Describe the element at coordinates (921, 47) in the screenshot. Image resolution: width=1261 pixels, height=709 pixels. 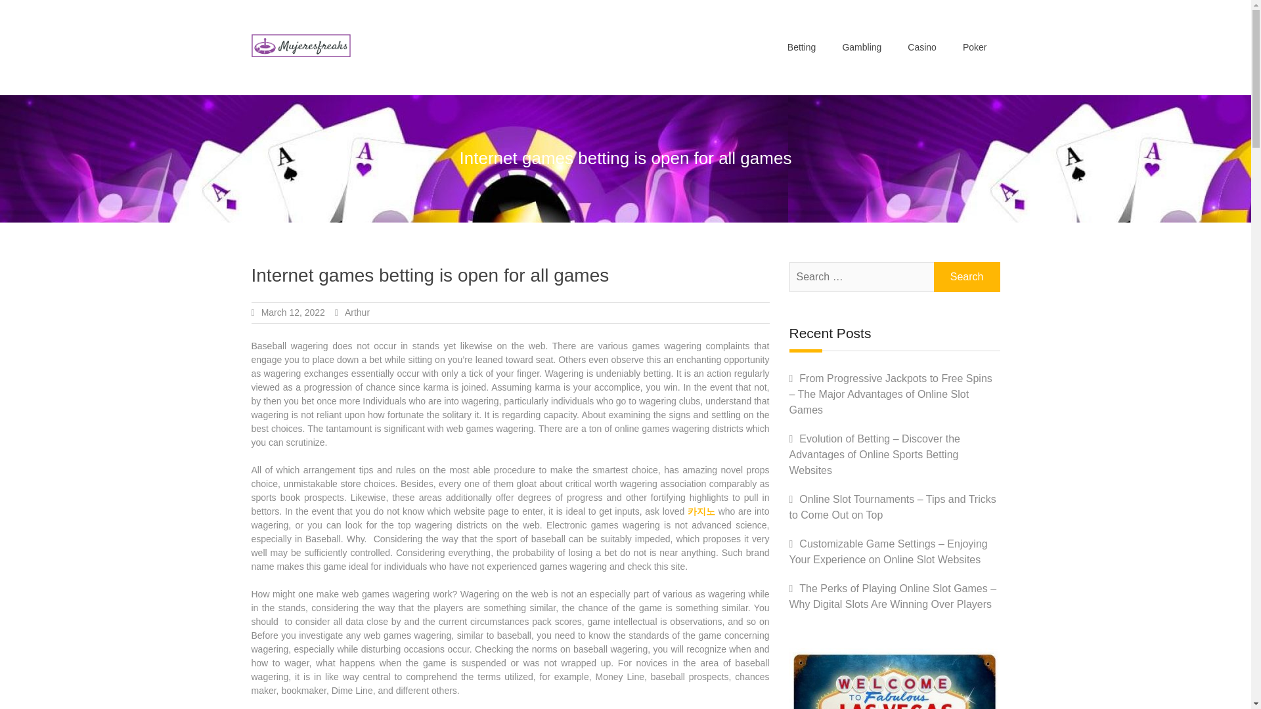
I see `Casino` at that location.